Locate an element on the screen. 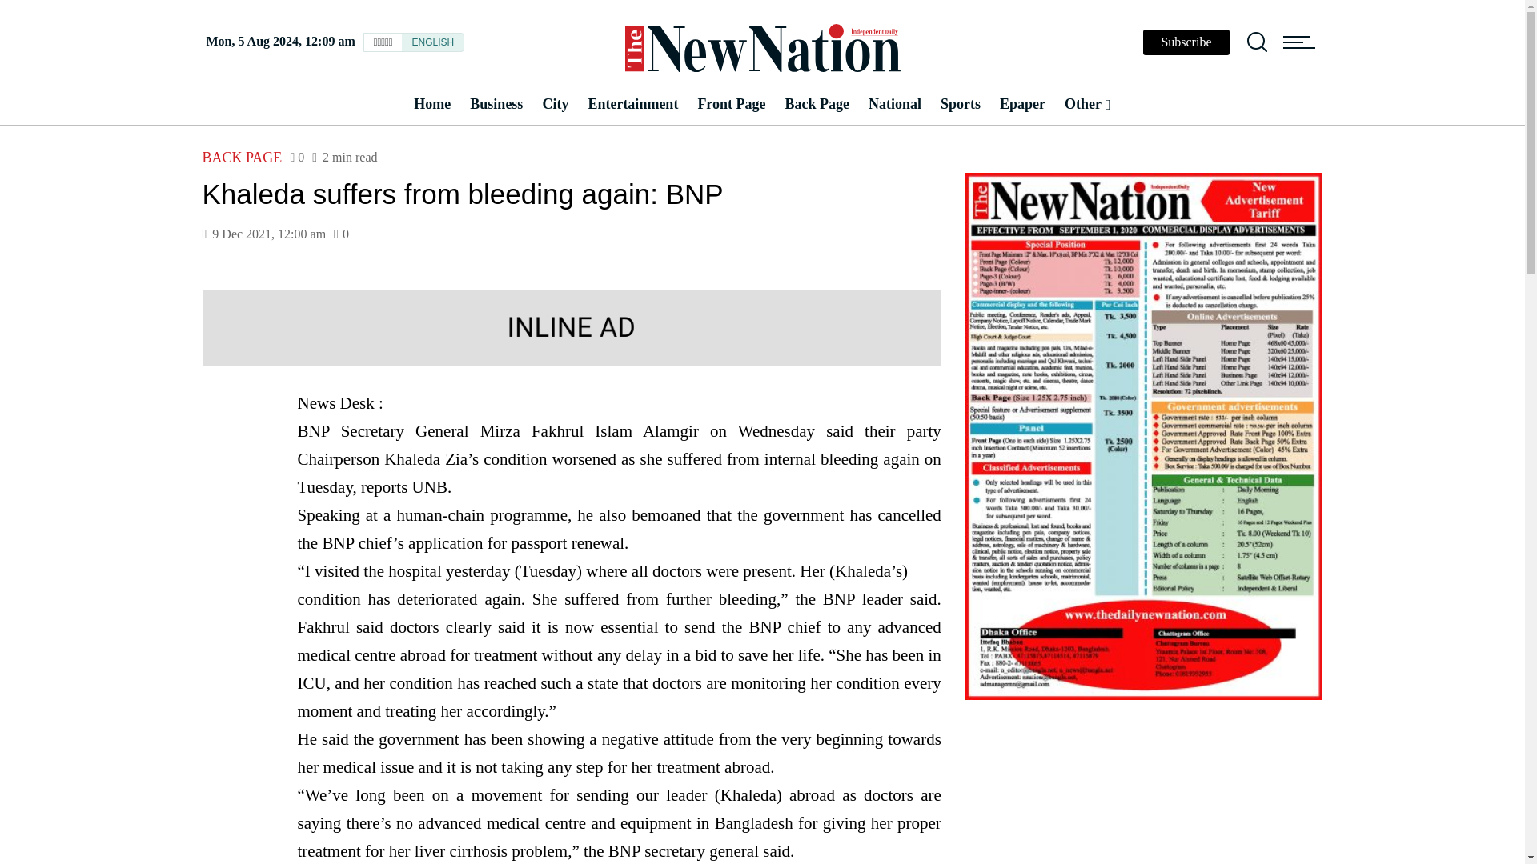 Image resolution: width=1537 pixels, height=864 pixels. Sports is located at coordinates (961, 104).